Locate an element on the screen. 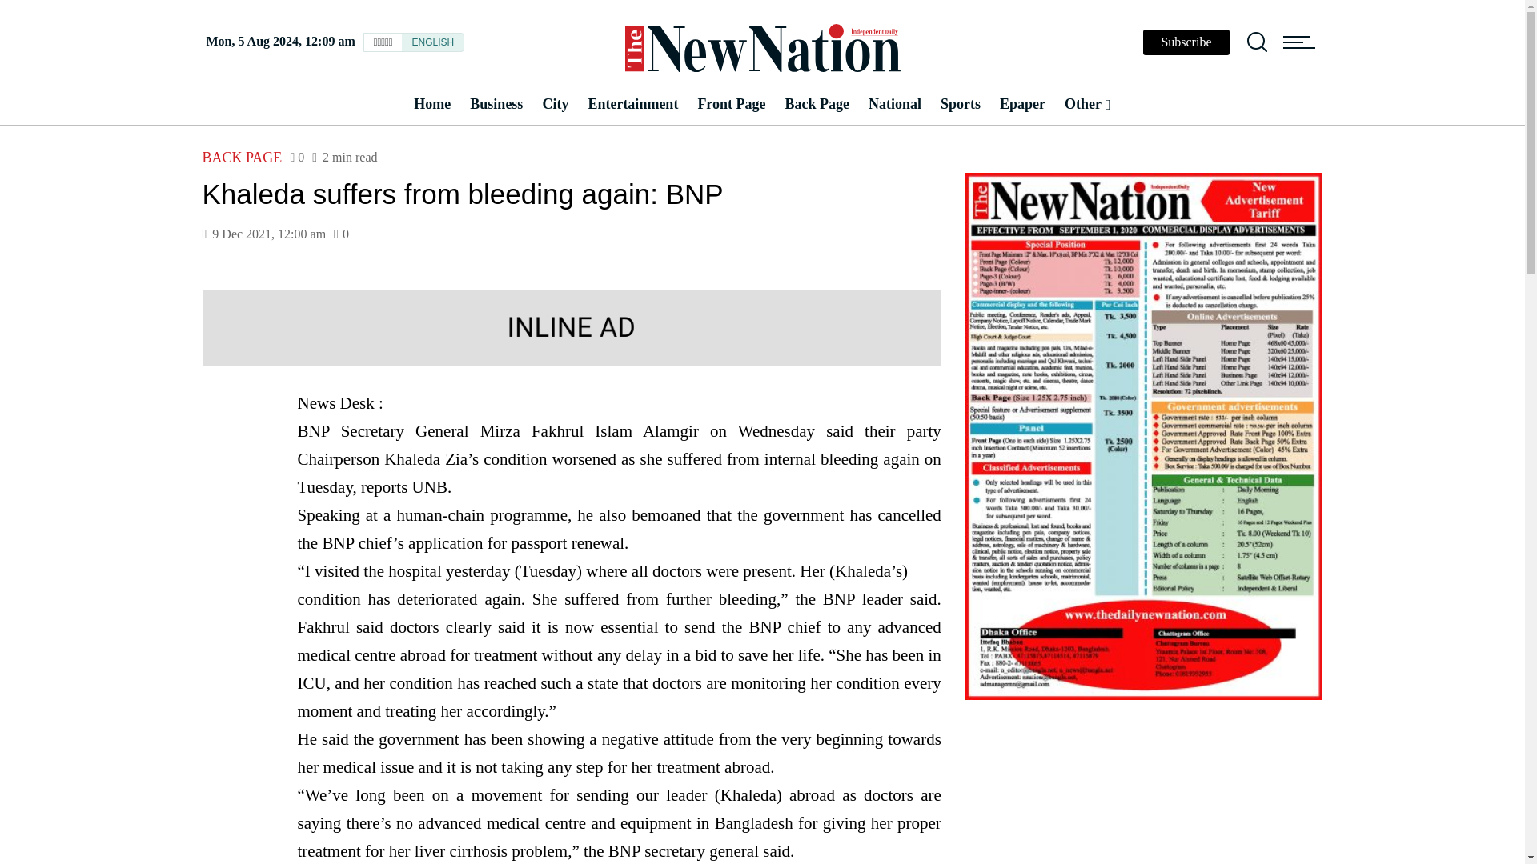 Image resolution: width=1537 pixels, height=864 pixels. Sports is located at coordinates (961, 104).